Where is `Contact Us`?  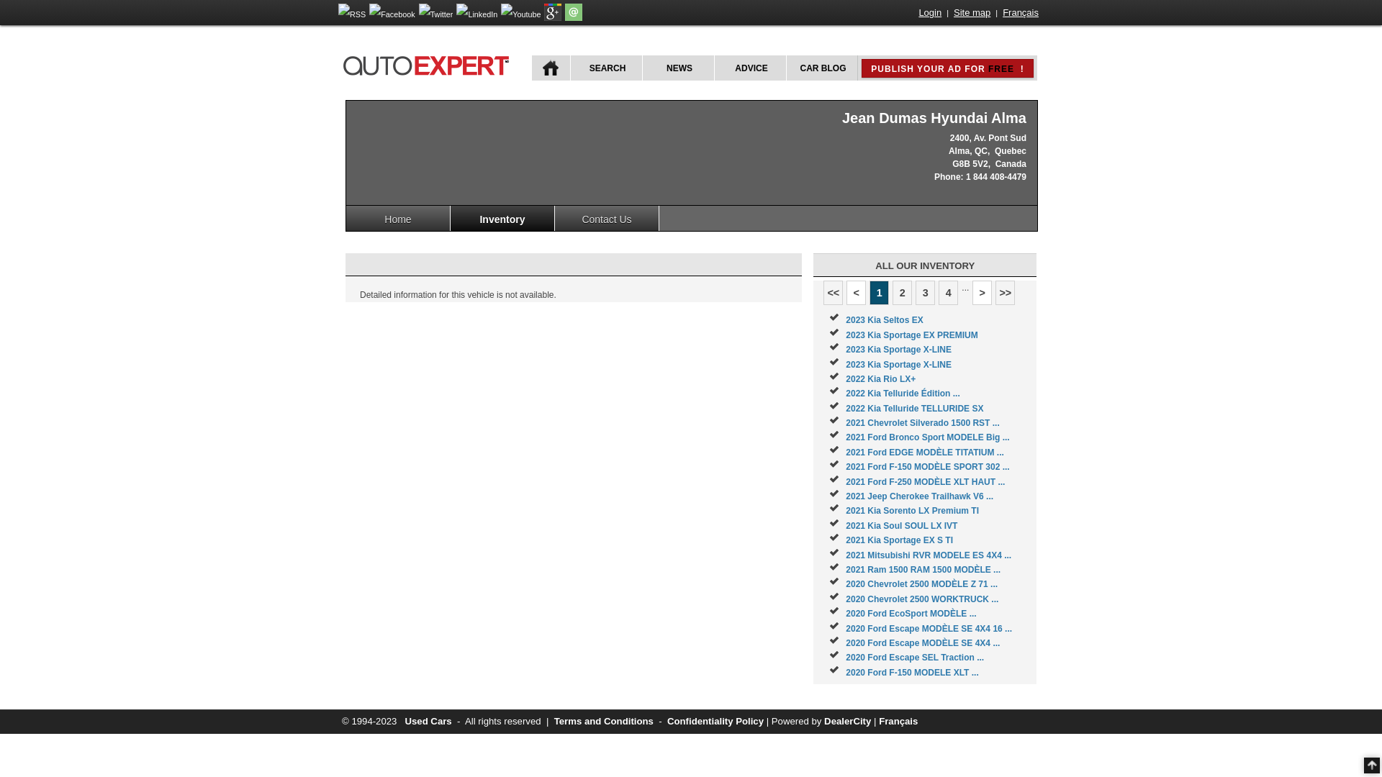
Contact Us is located at coordinates (608, 219).